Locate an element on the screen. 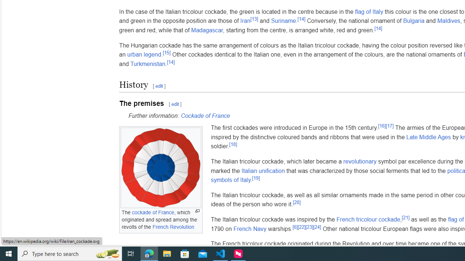 This screenshot has height=261, width=465. revolutionary is located at coordinates (360, 161).